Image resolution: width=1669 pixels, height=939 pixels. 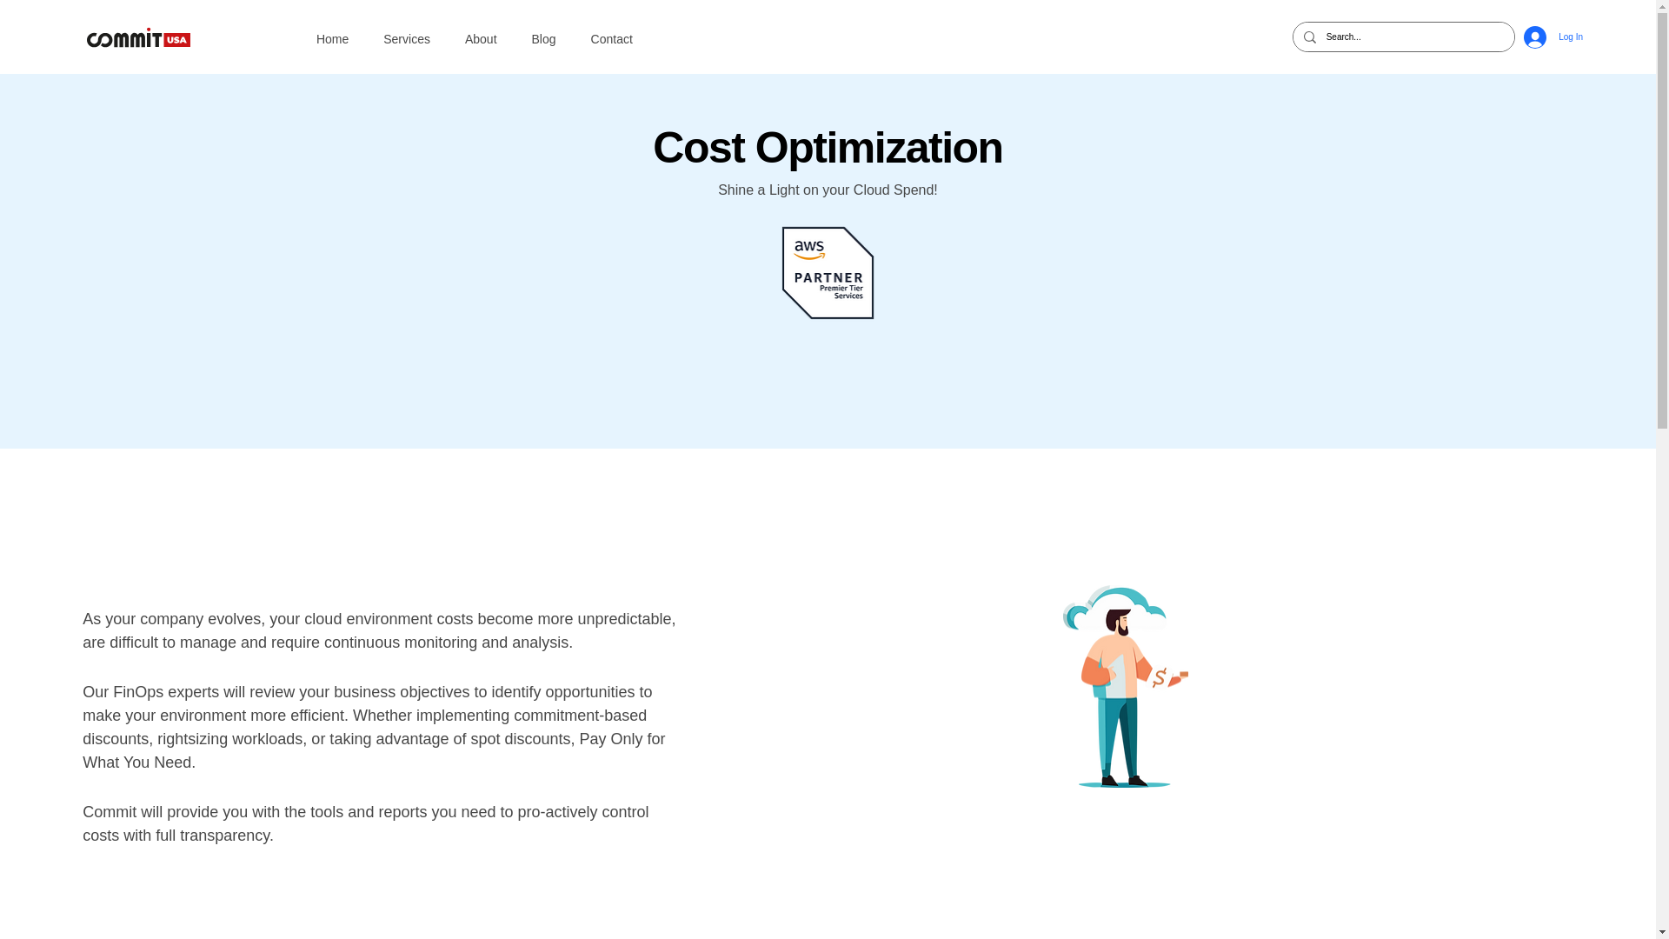 What do you see at coordinates (544, 38) in the screenshot?
I see `Blog` at bounding box center [544, 38].